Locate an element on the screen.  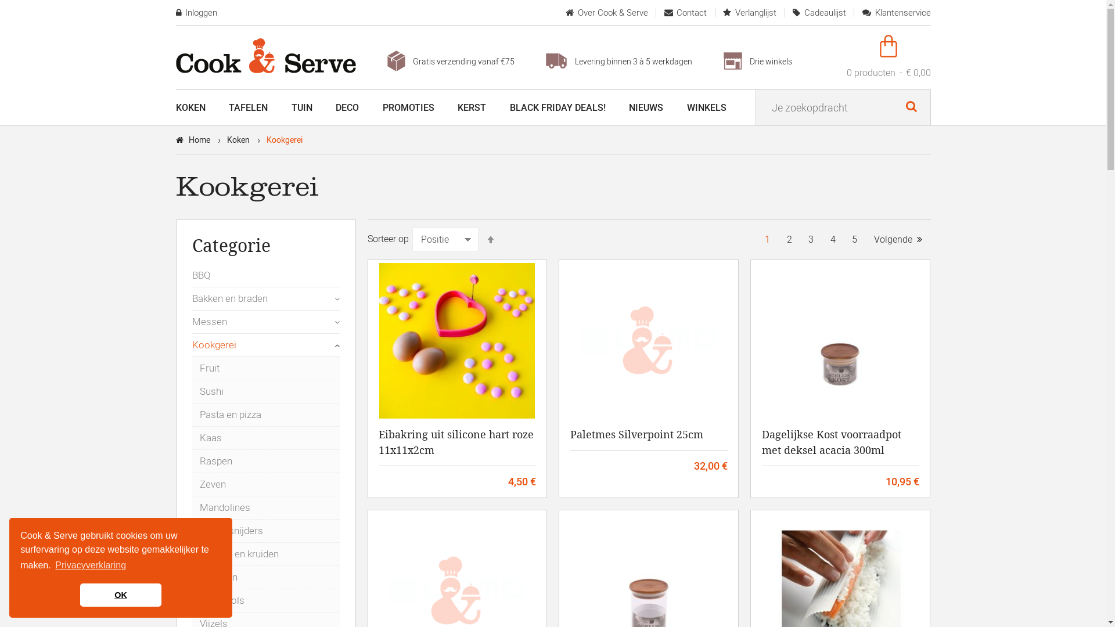
BLACK FRIDAY DEALS! is located at coordinates (557, 108).